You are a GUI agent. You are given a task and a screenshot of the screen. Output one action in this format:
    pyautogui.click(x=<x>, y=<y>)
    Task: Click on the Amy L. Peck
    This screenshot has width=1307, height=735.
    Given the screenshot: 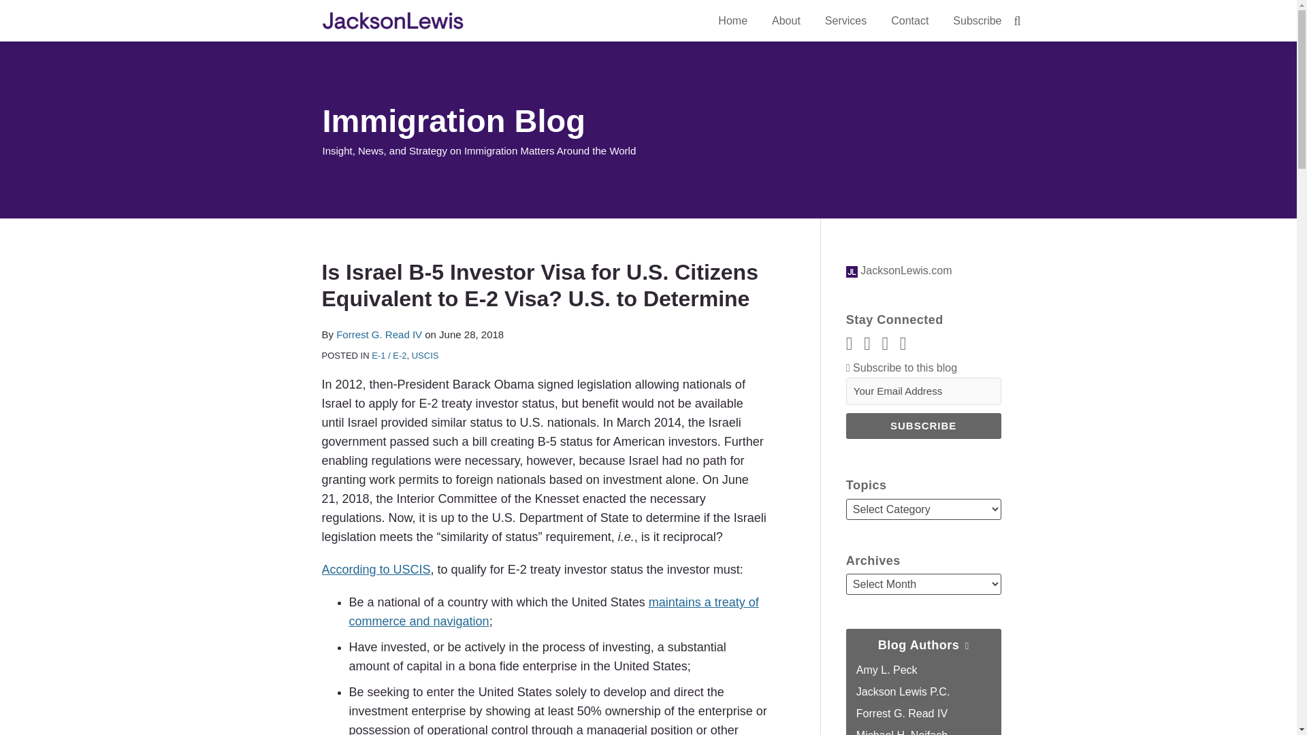 What is the action you would take?
    pyautogui.click(x=886, y=670)
    